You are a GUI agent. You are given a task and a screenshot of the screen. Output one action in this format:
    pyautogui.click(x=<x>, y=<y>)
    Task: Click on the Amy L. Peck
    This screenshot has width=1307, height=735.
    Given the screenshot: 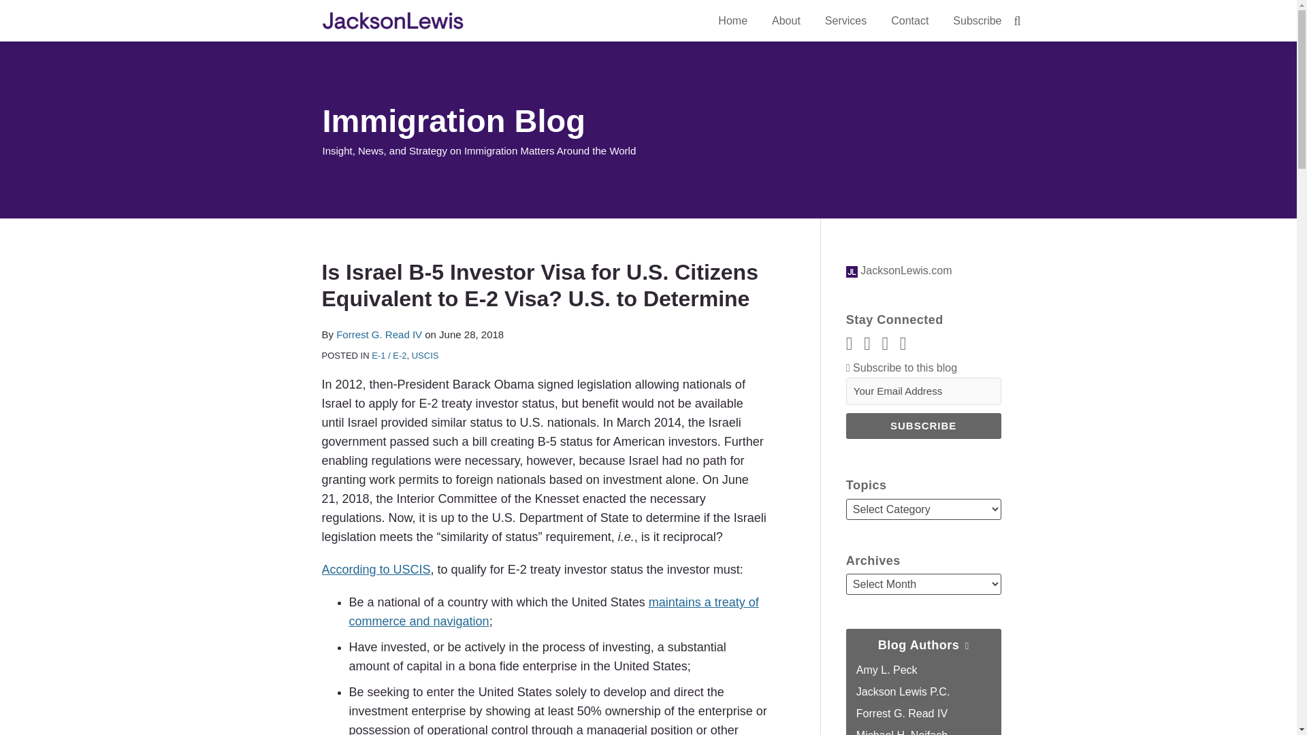 What is the action you would take?
    pyautogui.click(x=886, y=670)
    